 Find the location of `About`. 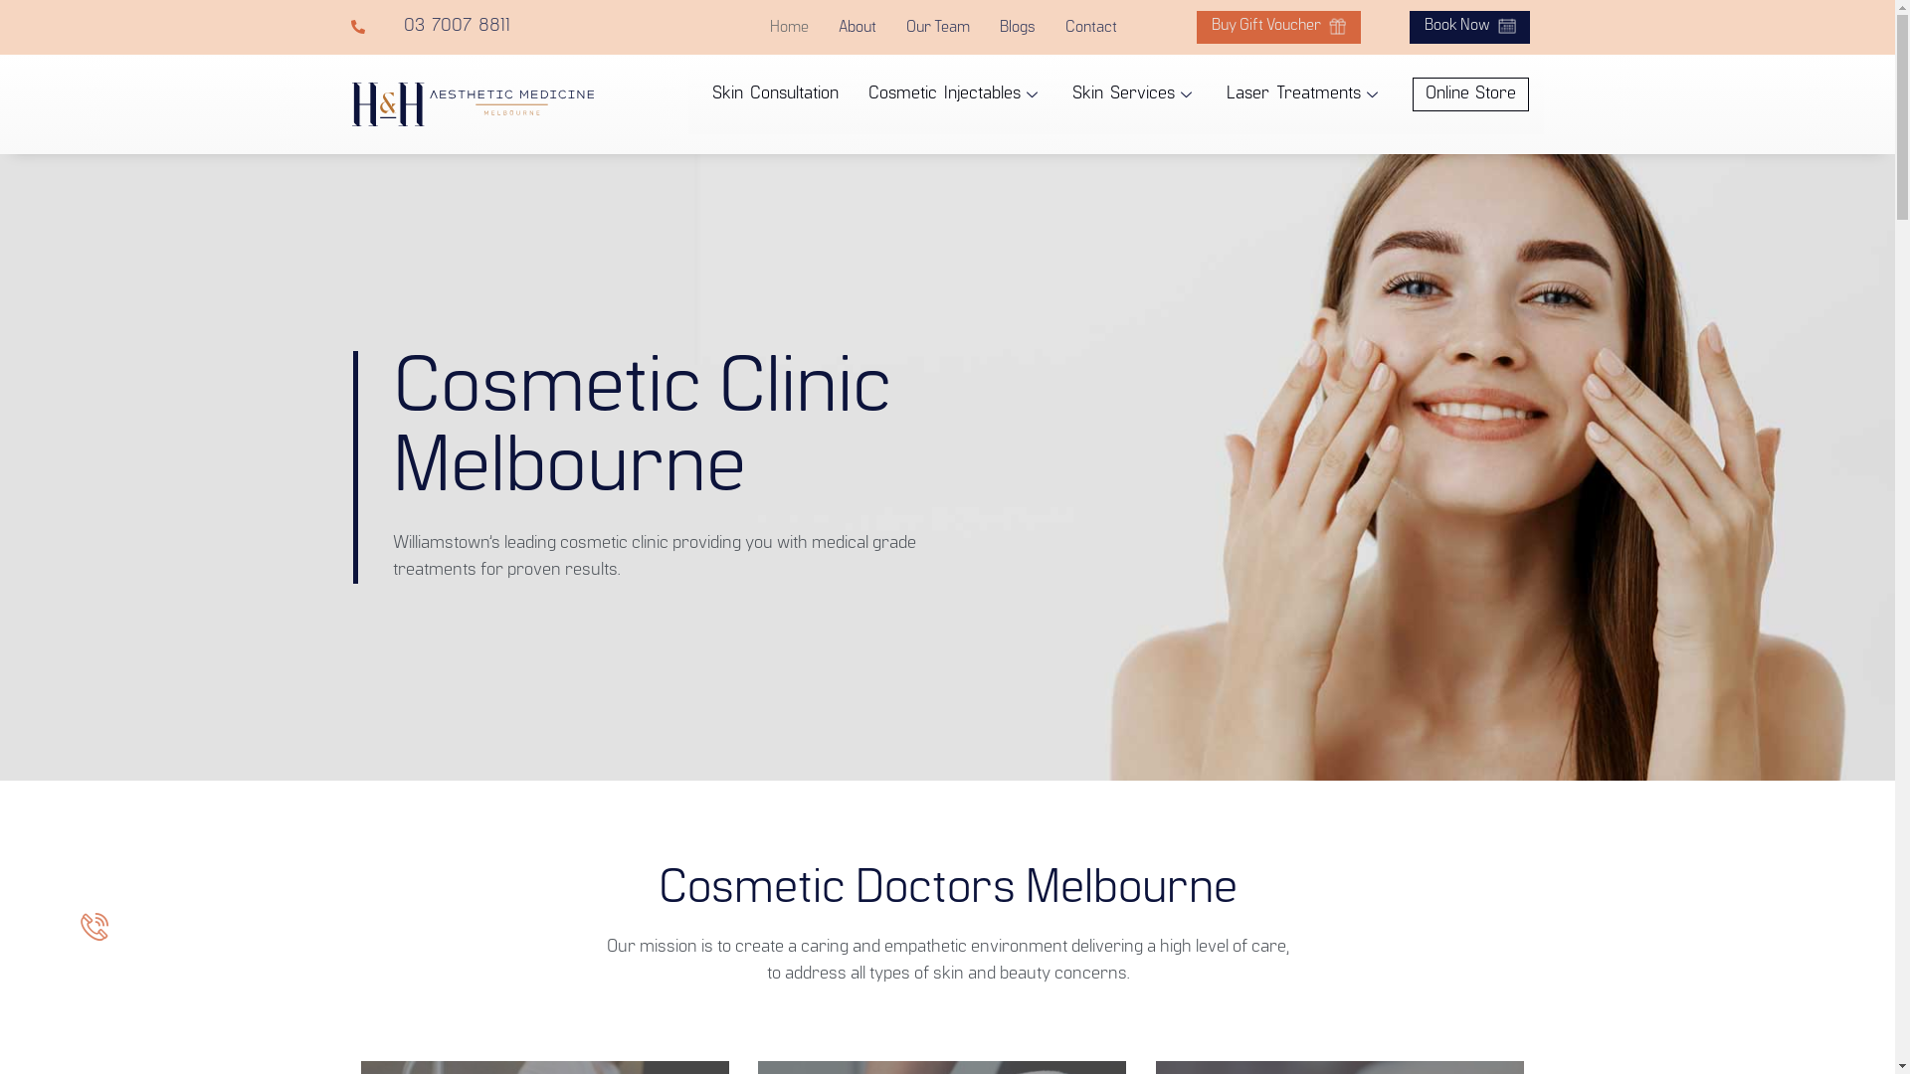

About is located at coordinates (858, 28).